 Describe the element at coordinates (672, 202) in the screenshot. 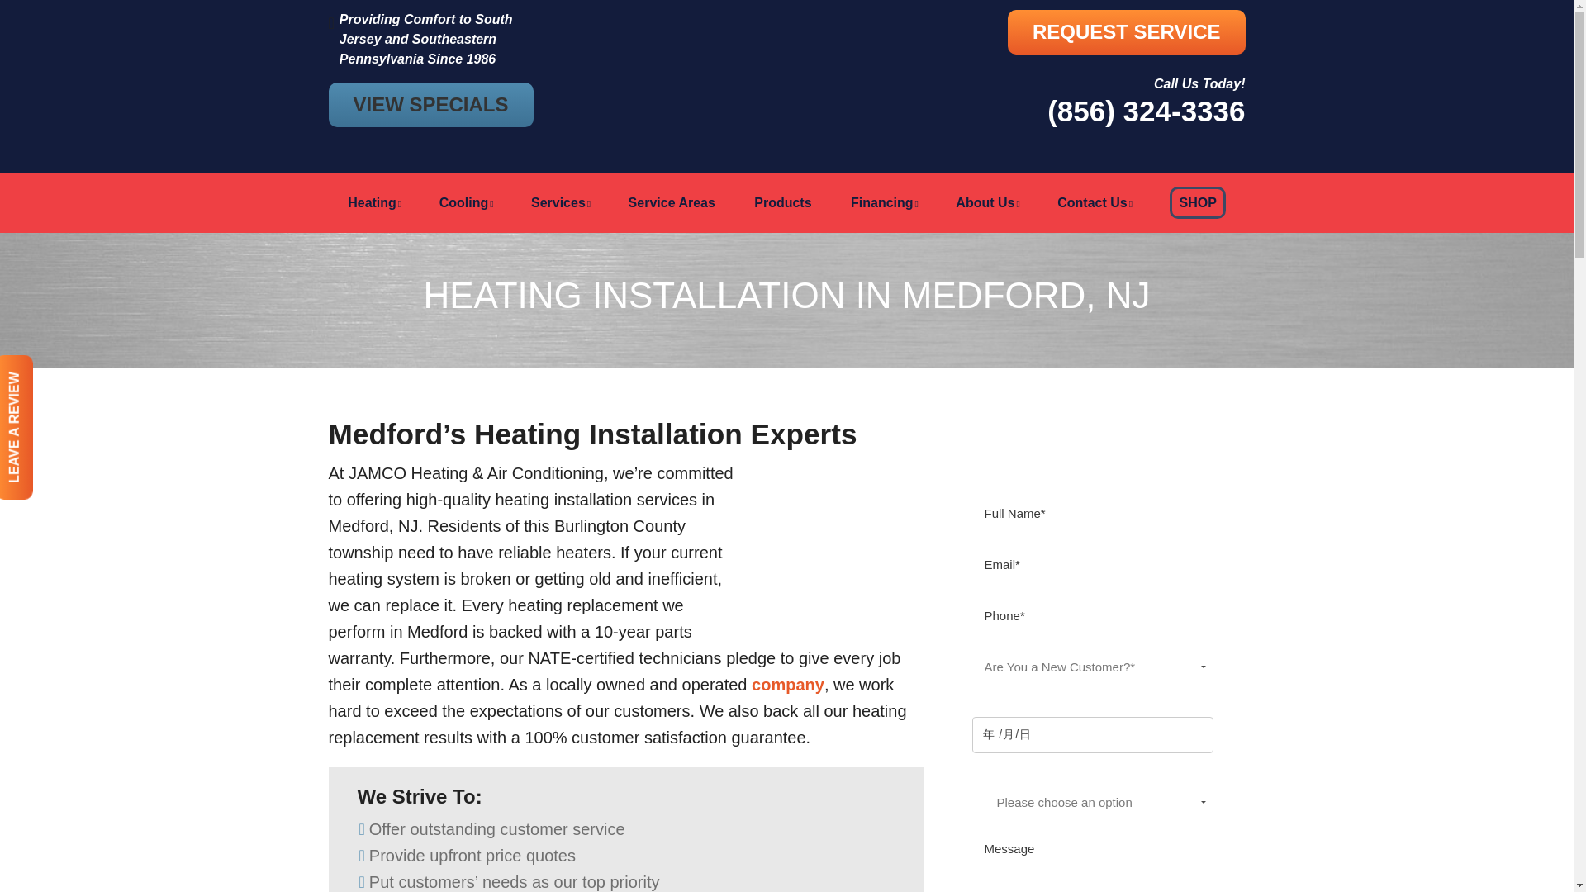

I see `Service Areas` at that location.